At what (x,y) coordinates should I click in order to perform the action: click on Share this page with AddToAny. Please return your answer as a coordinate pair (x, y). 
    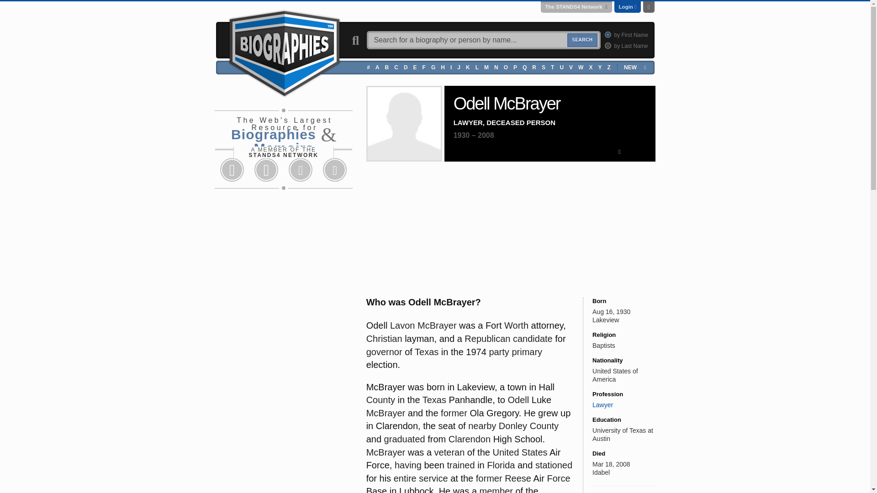
    Looking at the image, I should click on (335, 170).